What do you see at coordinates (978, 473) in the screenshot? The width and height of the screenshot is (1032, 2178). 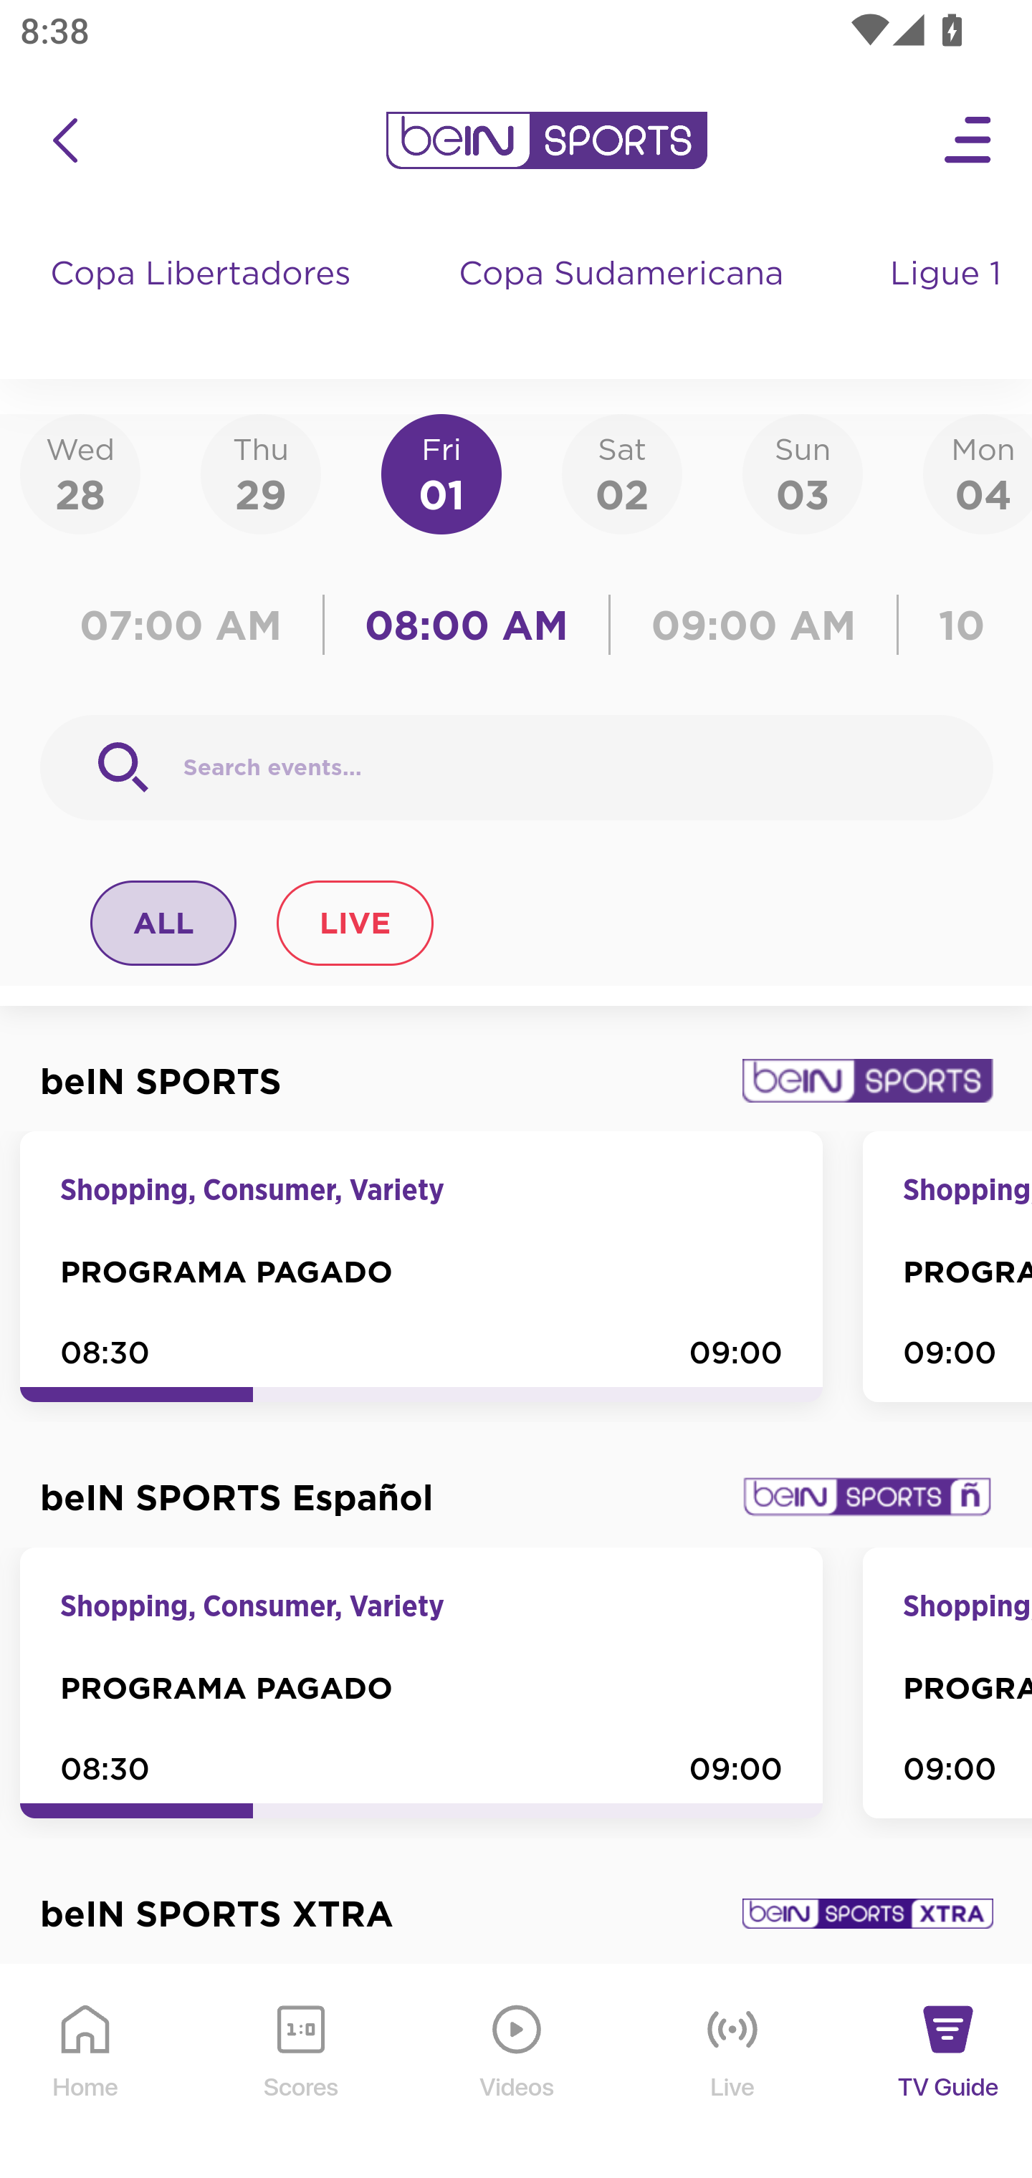 I see `Mon04` at bounding box center [978, 473].